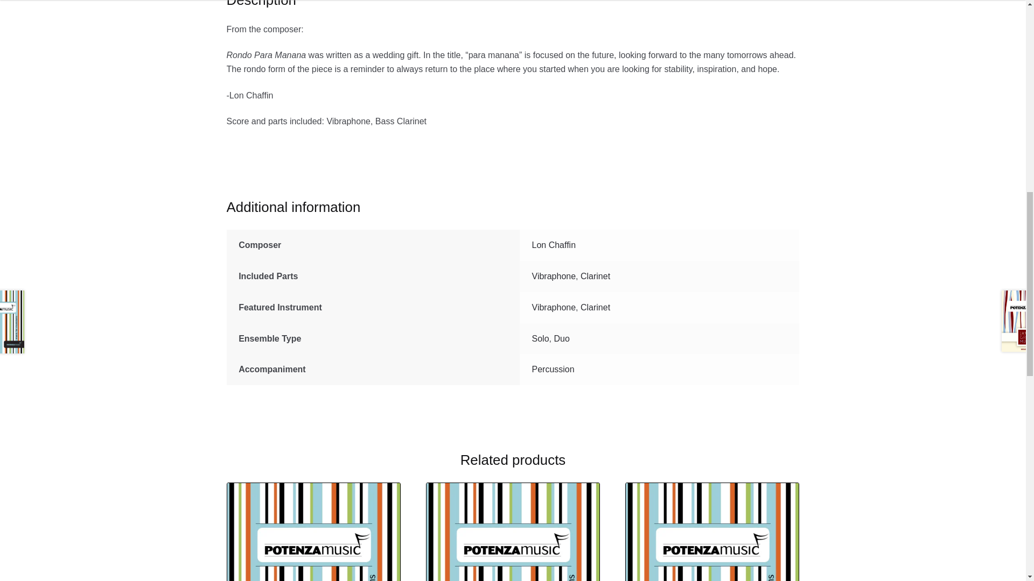 This screenshot has height=581, width=1034. Describe the element at coordinates (554, 307) in the screenshot. I see `Vibraphone` at that location.